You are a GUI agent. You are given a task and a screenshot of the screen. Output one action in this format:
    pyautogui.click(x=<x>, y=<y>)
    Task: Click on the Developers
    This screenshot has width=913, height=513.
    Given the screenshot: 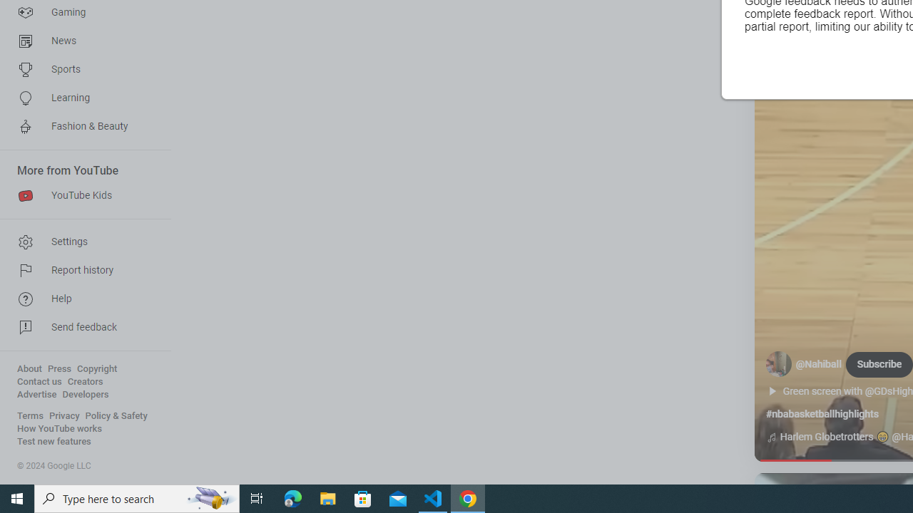 What is the action you would take?
    pyautogui.click(x=86, y=395)
    